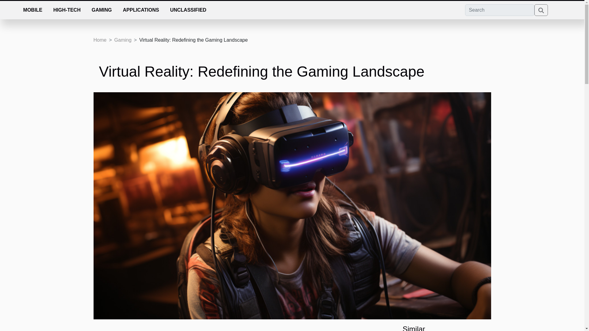 The height and width of the screenshot is (331, 589). Describe the element at coordinates (67, 10) in the screenshot. I see `HIGH-TECH` at that location.